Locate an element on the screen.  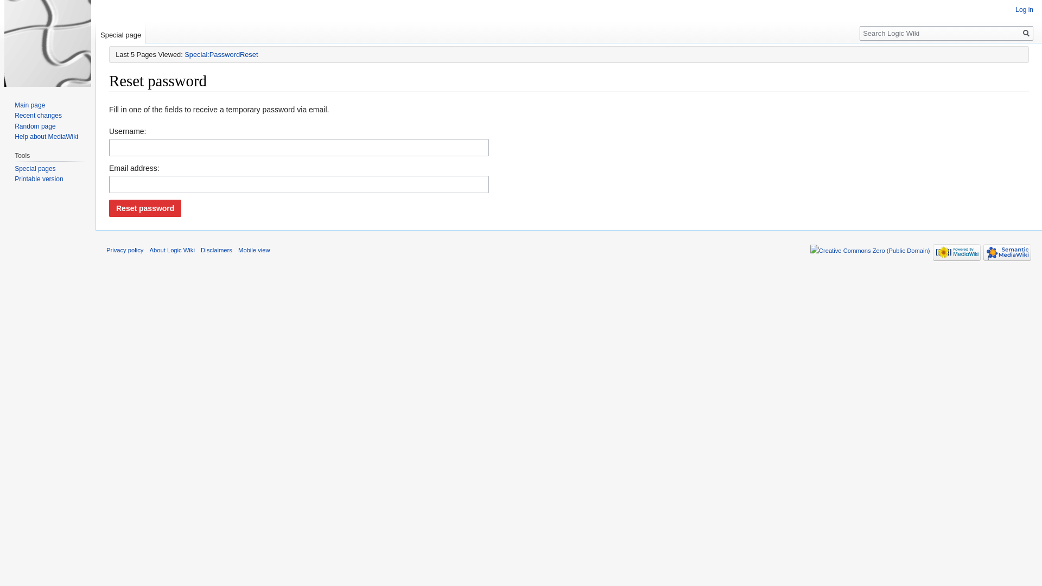
Help about MediaWiki is located at coordinates (47, 137).